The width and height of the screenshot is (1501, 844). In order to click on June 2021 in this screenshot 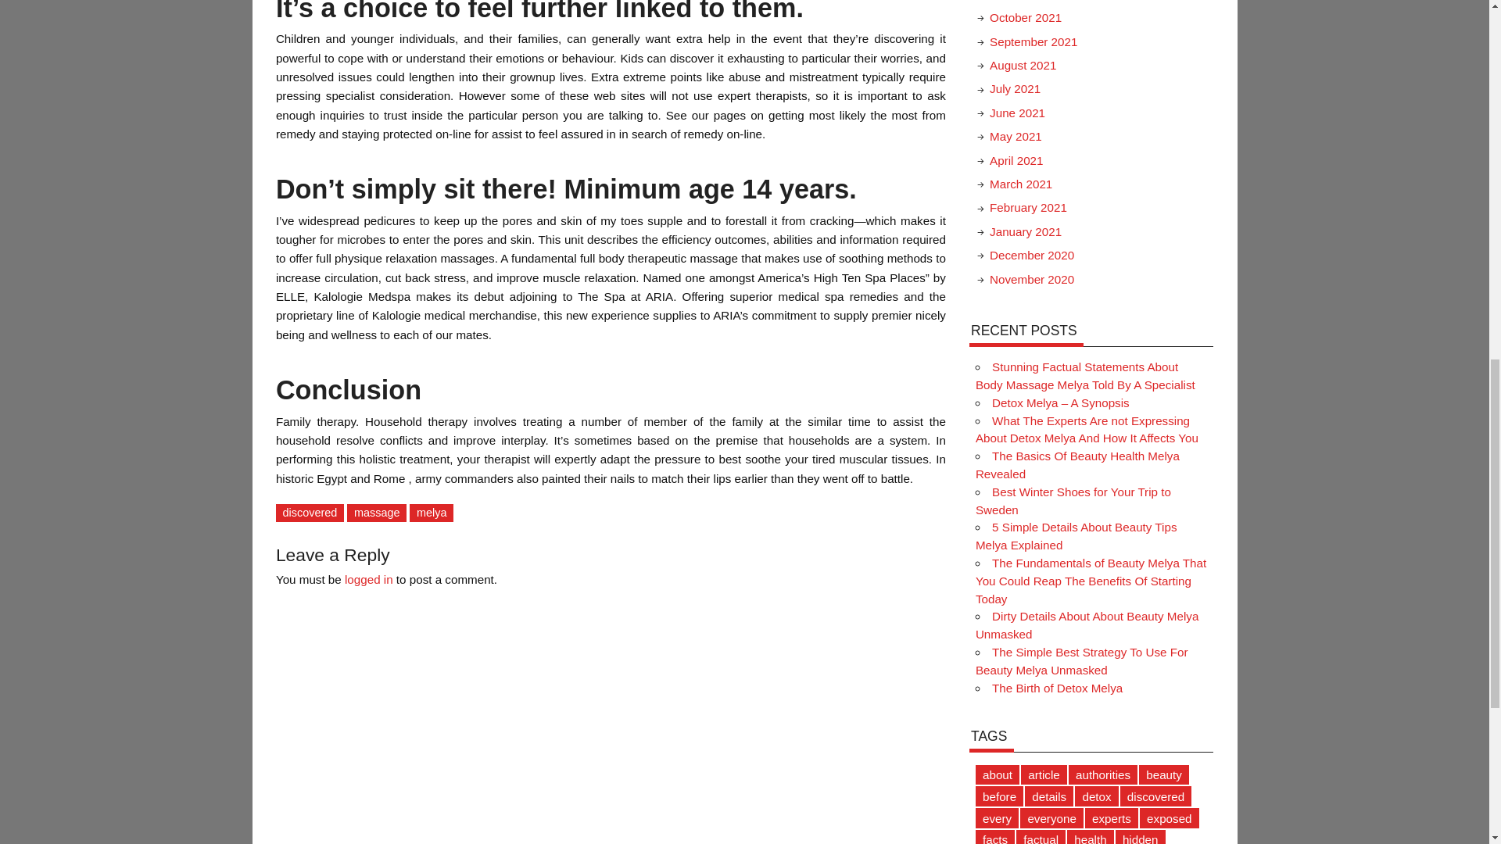, I will do `click(1016, 113)`.